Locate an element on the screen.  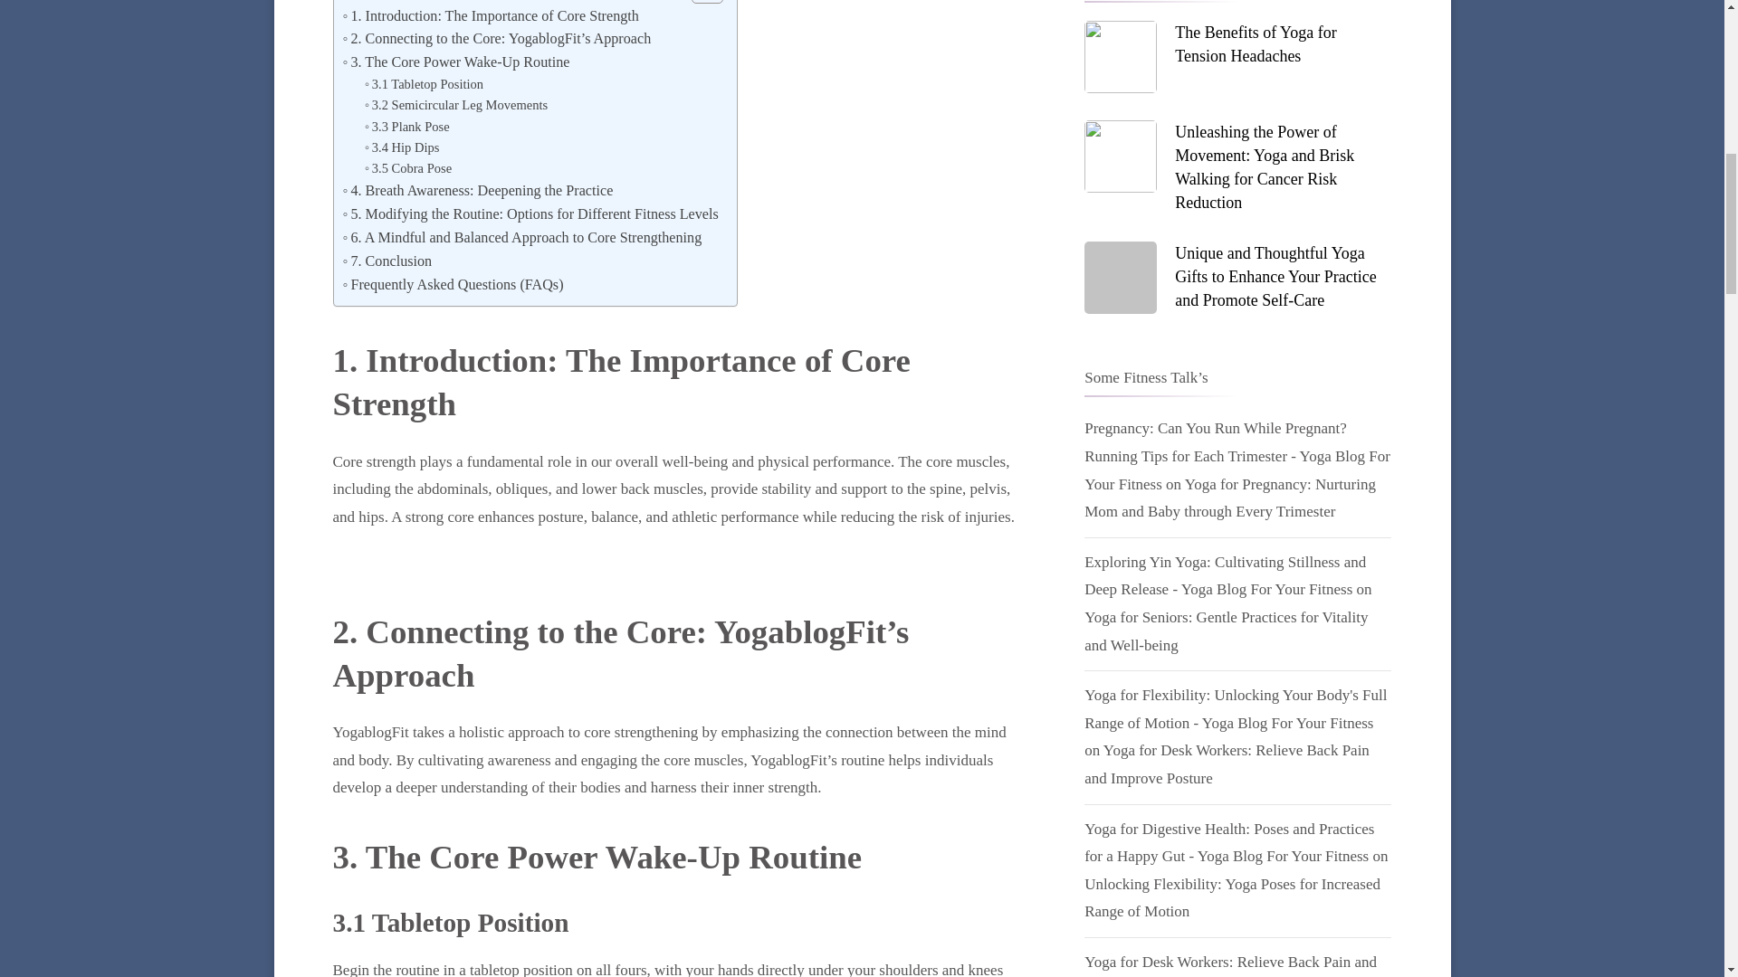
6. A Mindful and Balanced Approach to Core Strengthening is located at coordinates (521, 237).